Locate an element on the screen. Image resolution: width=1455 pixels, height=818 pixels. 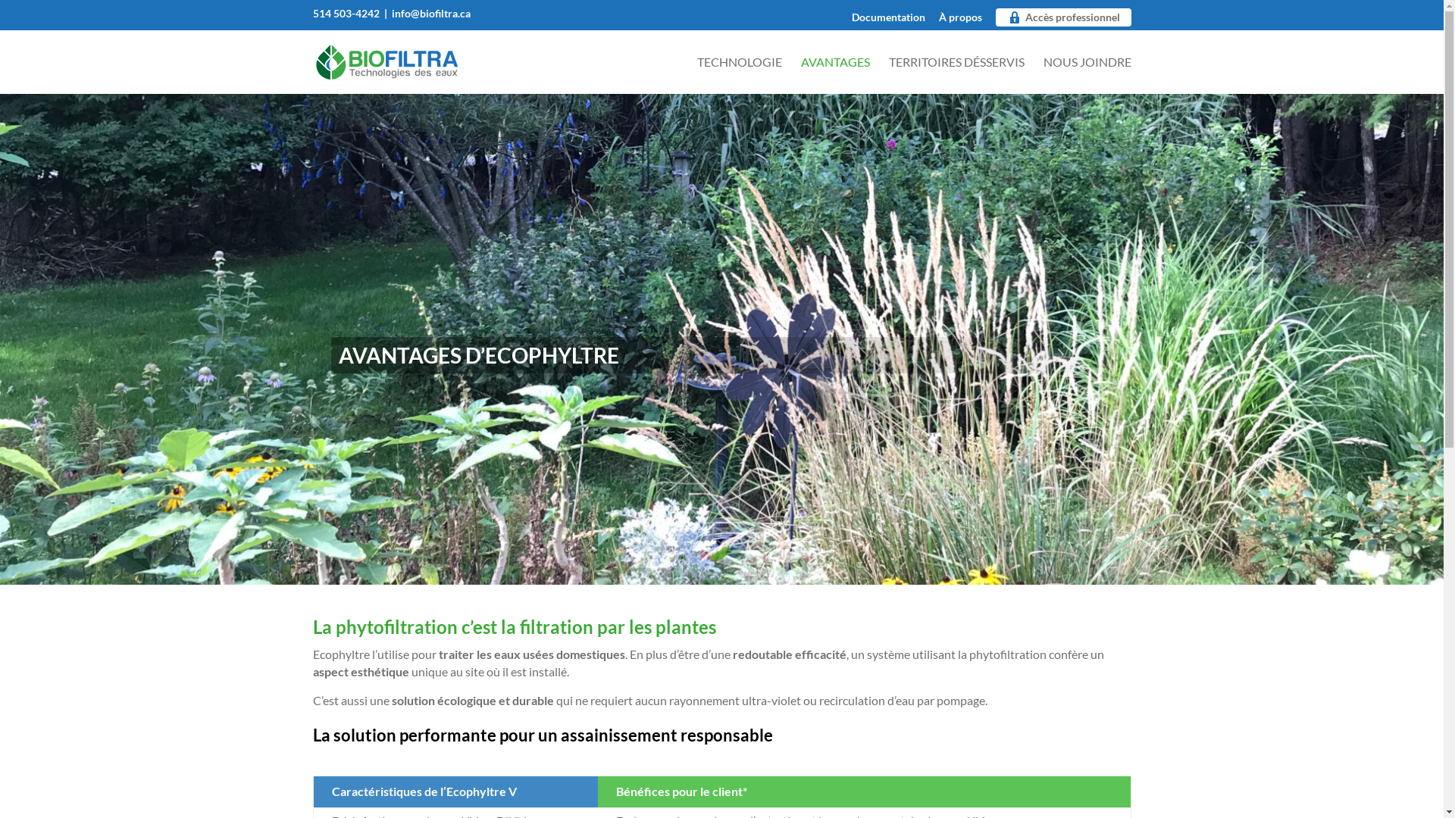
TECHNOLOGIE is located at coordinates (740, 76).